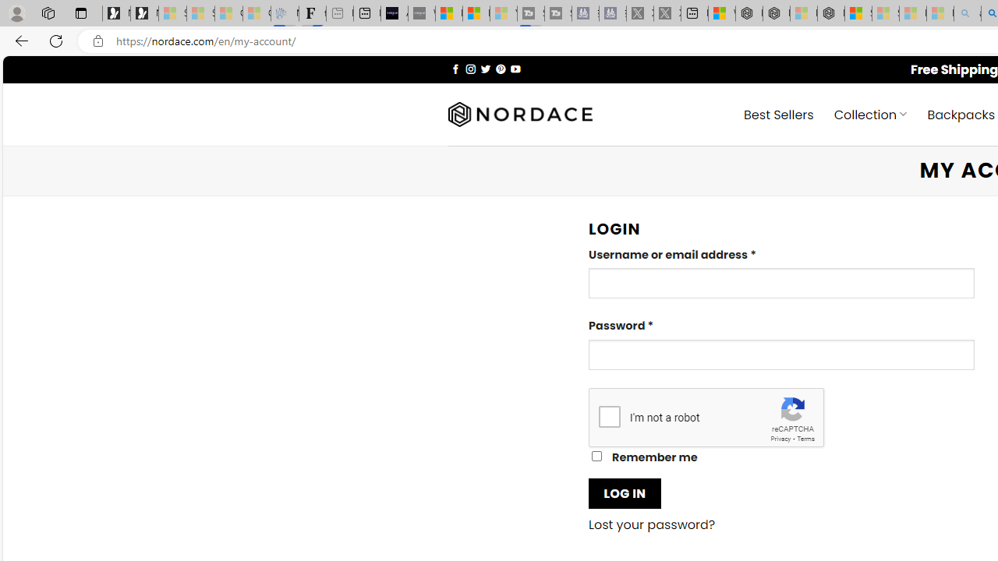 The image size is (998, 561). I want to click on Lost your password?, so click(652, 525).